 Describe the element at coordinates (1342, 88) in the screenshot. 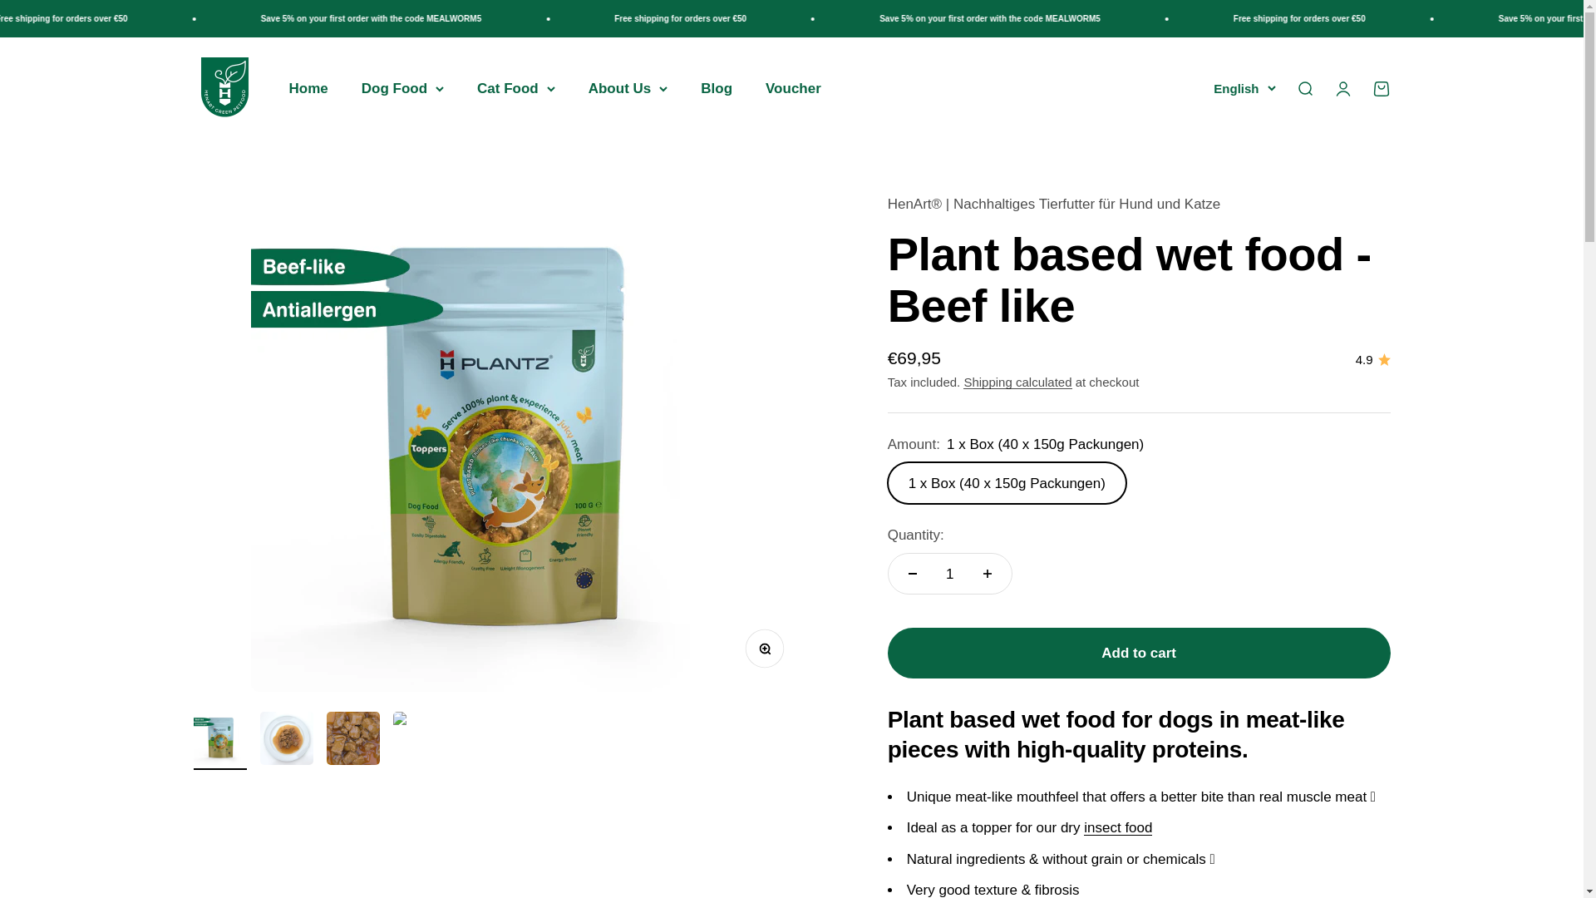

I see `Open account page` at that location.